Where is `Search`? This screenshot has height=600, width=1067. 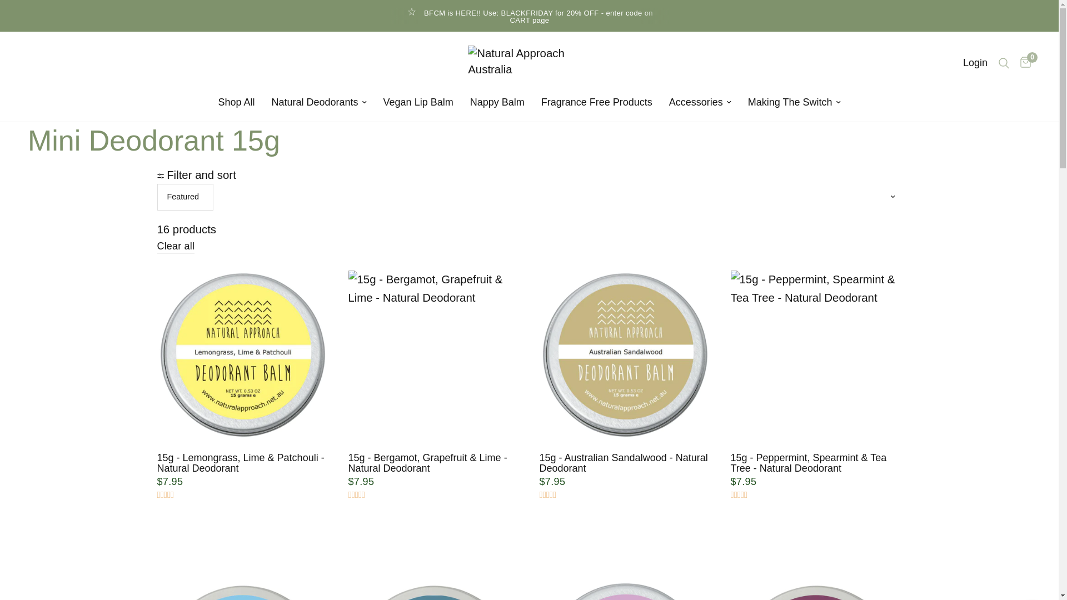 Search is located at coordinates (1004, 63).